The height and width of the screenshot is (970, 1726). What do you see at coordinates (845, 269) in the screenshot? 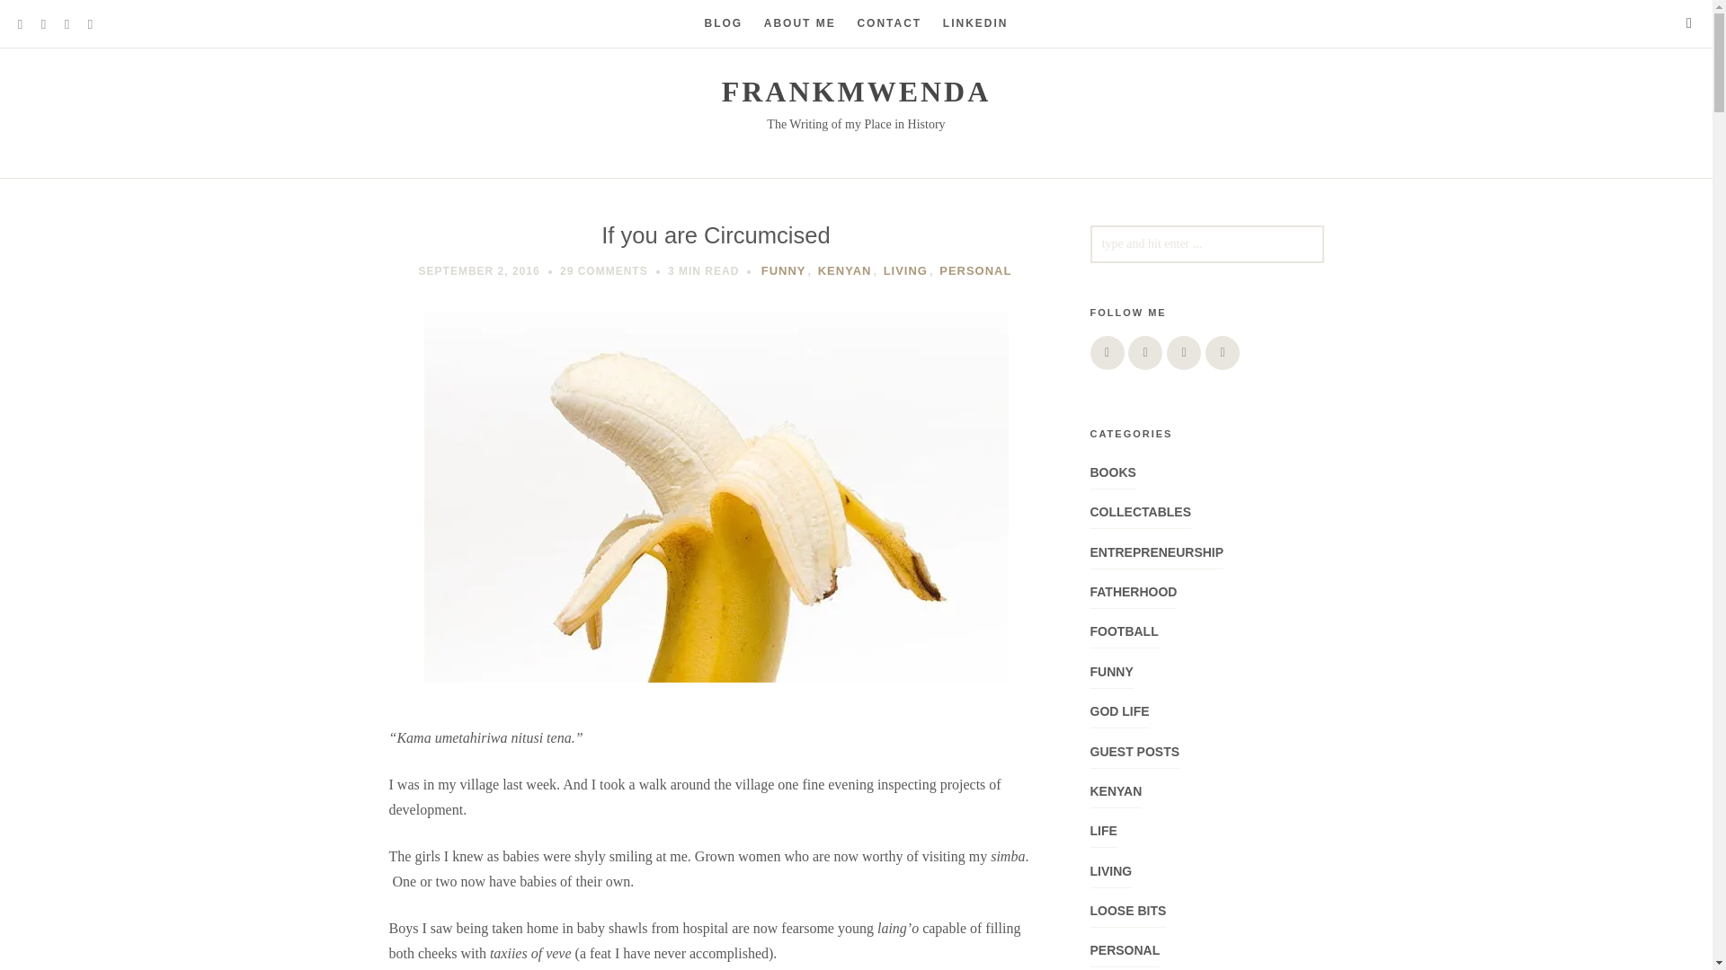
I see `KENYAN` at bounding box center [845, 269].